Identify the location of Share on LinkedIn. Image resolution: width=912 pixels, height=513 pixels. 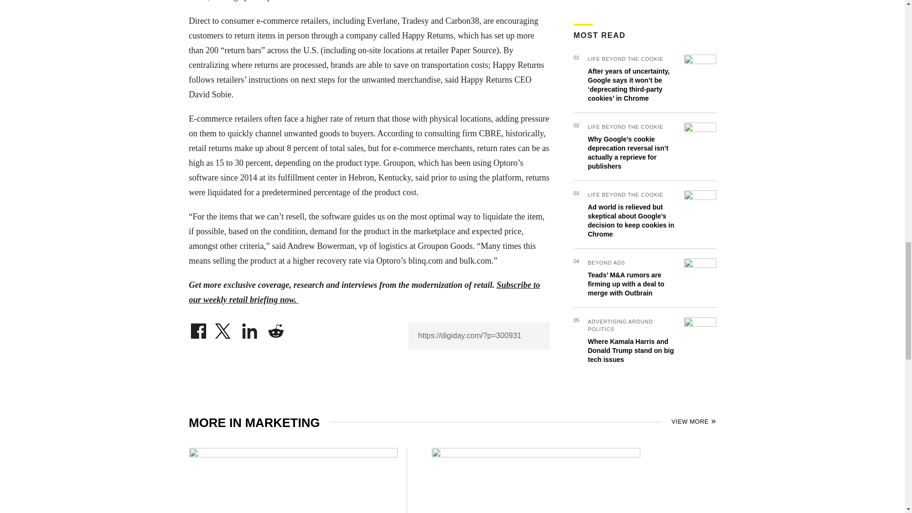
(250, 329).